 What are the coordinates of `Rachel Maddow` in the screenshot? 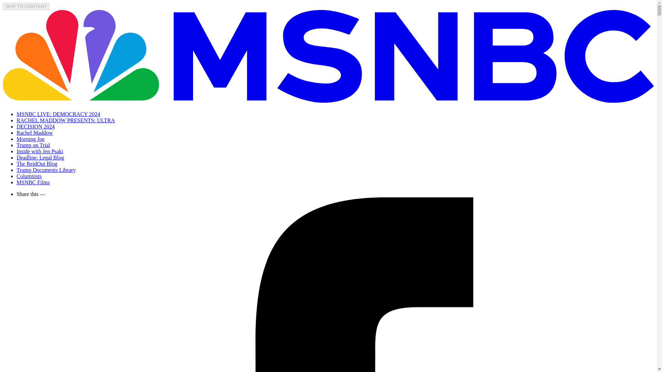 It's located at (34, 133).